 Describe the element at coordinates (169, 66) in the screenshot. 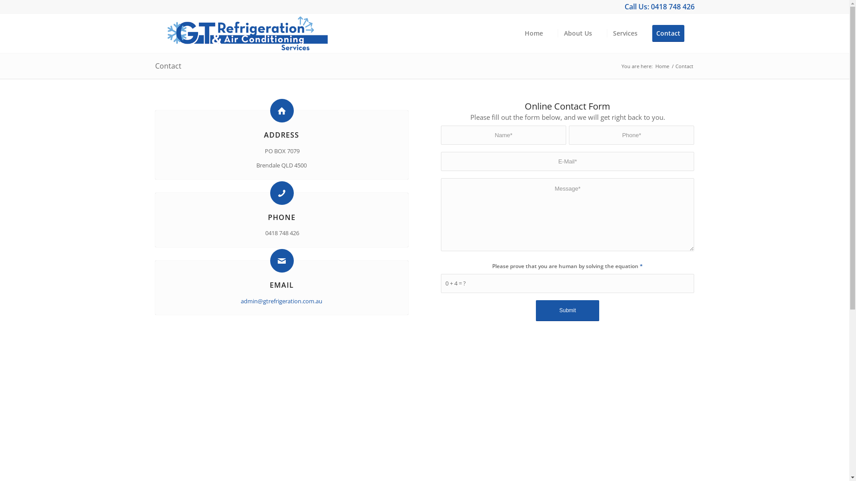

I see `Contact` at that location.